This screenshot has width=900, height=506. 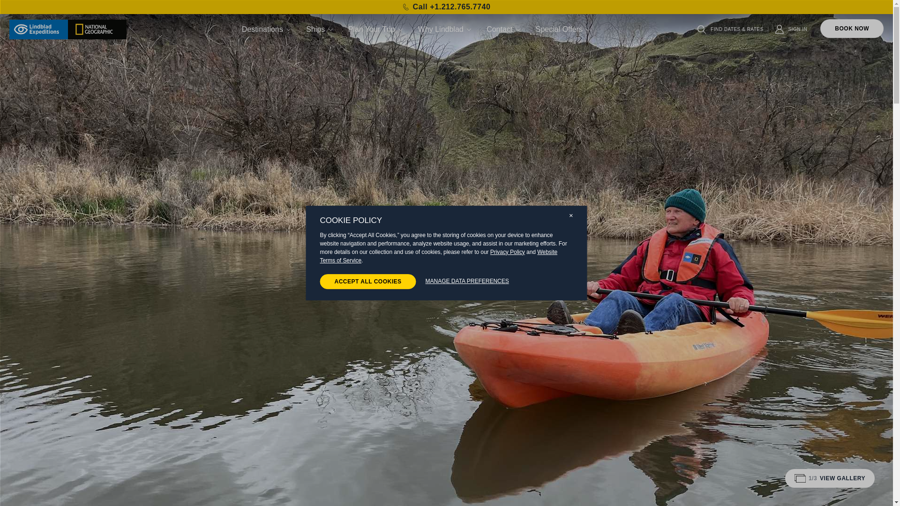 What do you see at coordinates (438, 256) in the screenshot?
I see `Website Terms of Service` at bounding box center [438, 256].